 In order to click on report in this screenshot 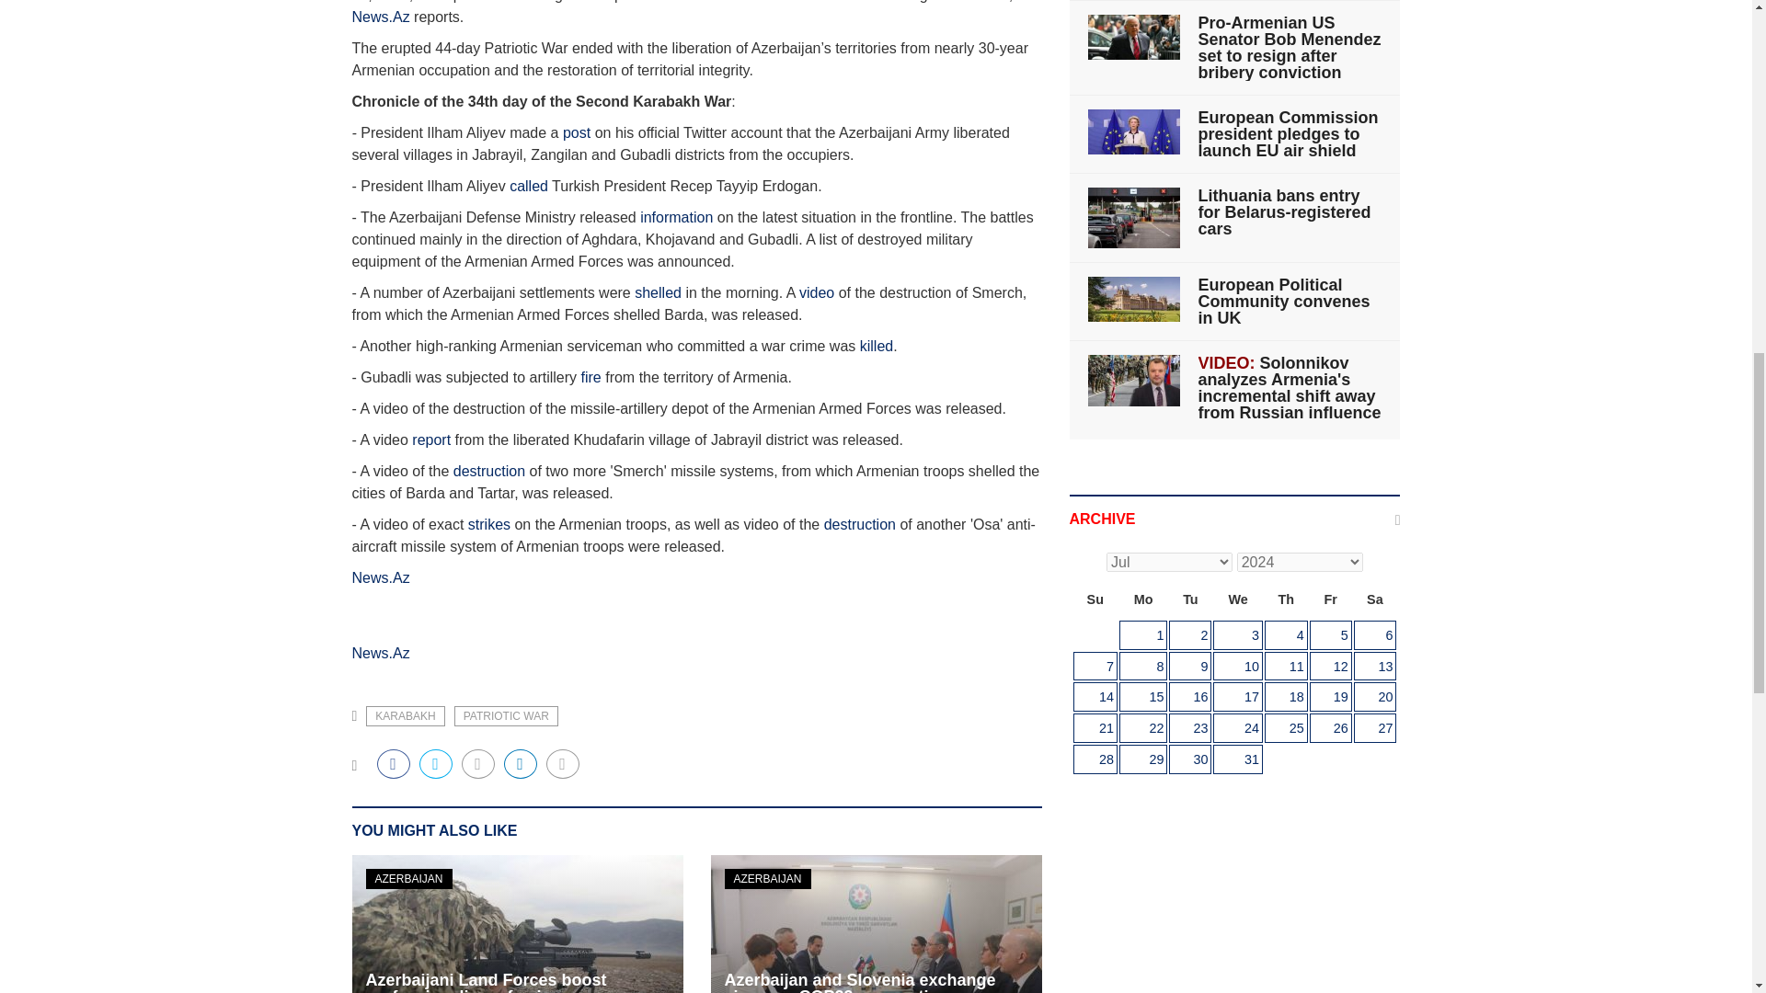, I will do `click(430, 439)`.